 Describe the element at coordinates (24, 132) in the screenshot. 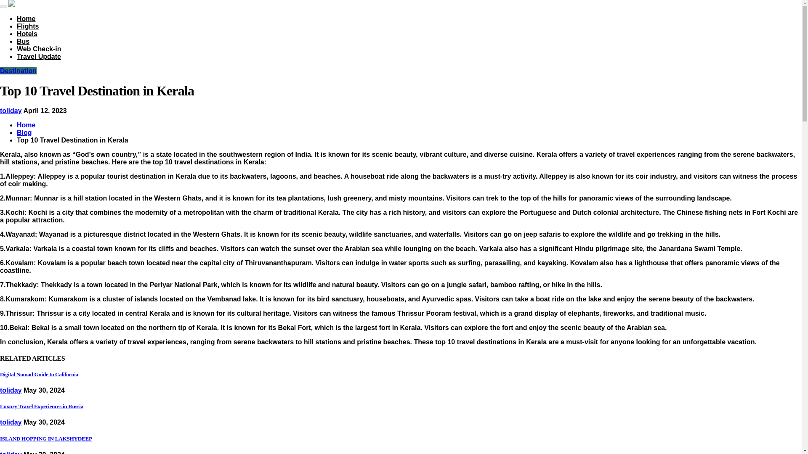

I see `Blog` at that location.